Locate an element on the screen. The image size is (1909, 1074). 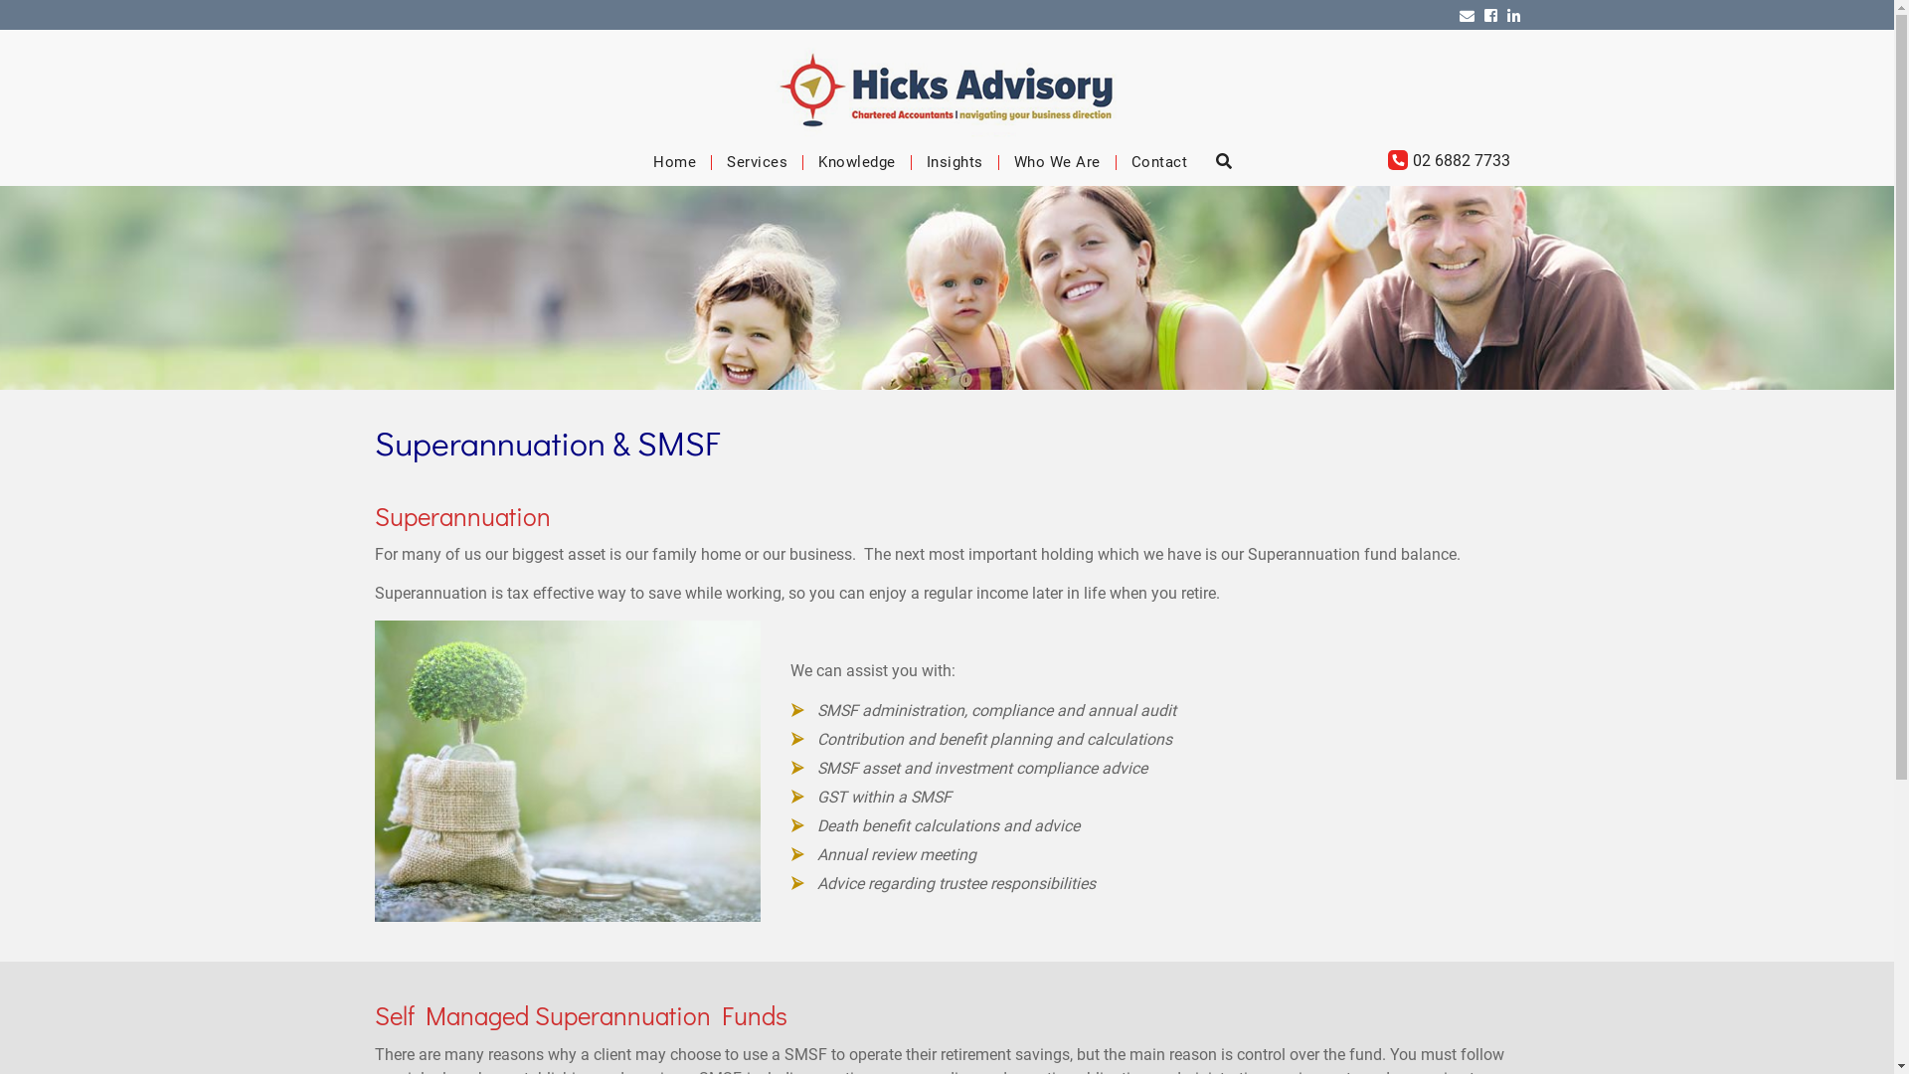
Services is located at coordinates (758, 162).